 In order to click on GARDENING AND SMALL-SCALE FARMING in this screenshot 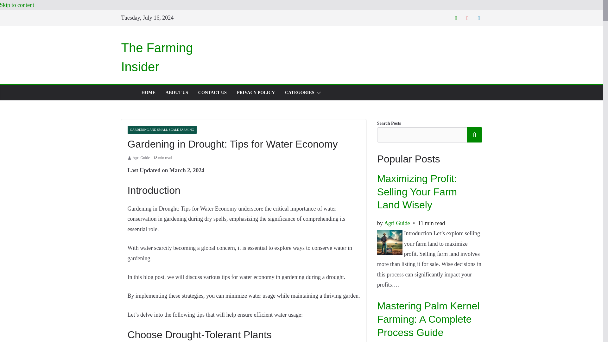, I will do `click(161, 130)`.